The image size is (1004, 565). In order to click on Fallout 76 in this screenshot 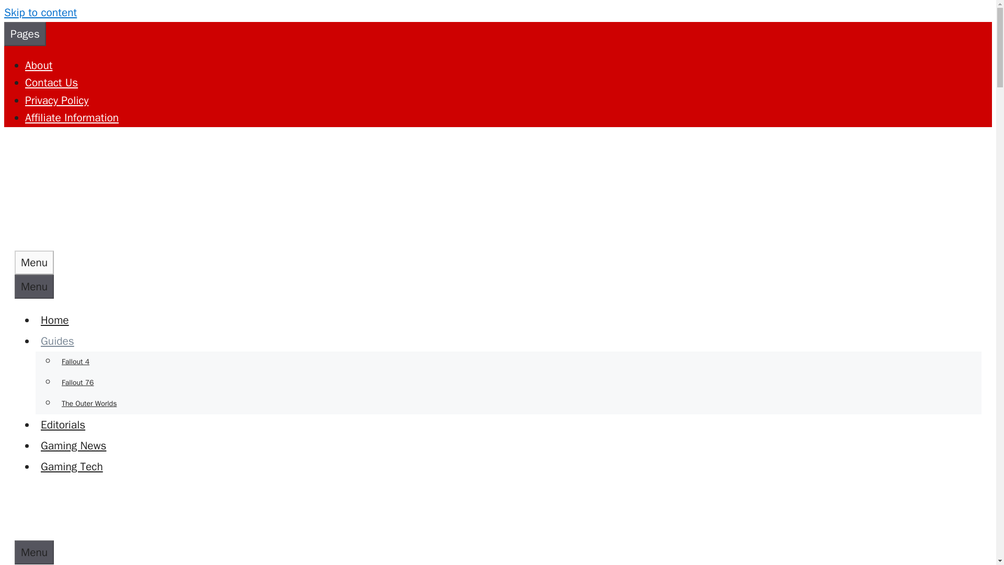, I will do `click(77, 382)`.